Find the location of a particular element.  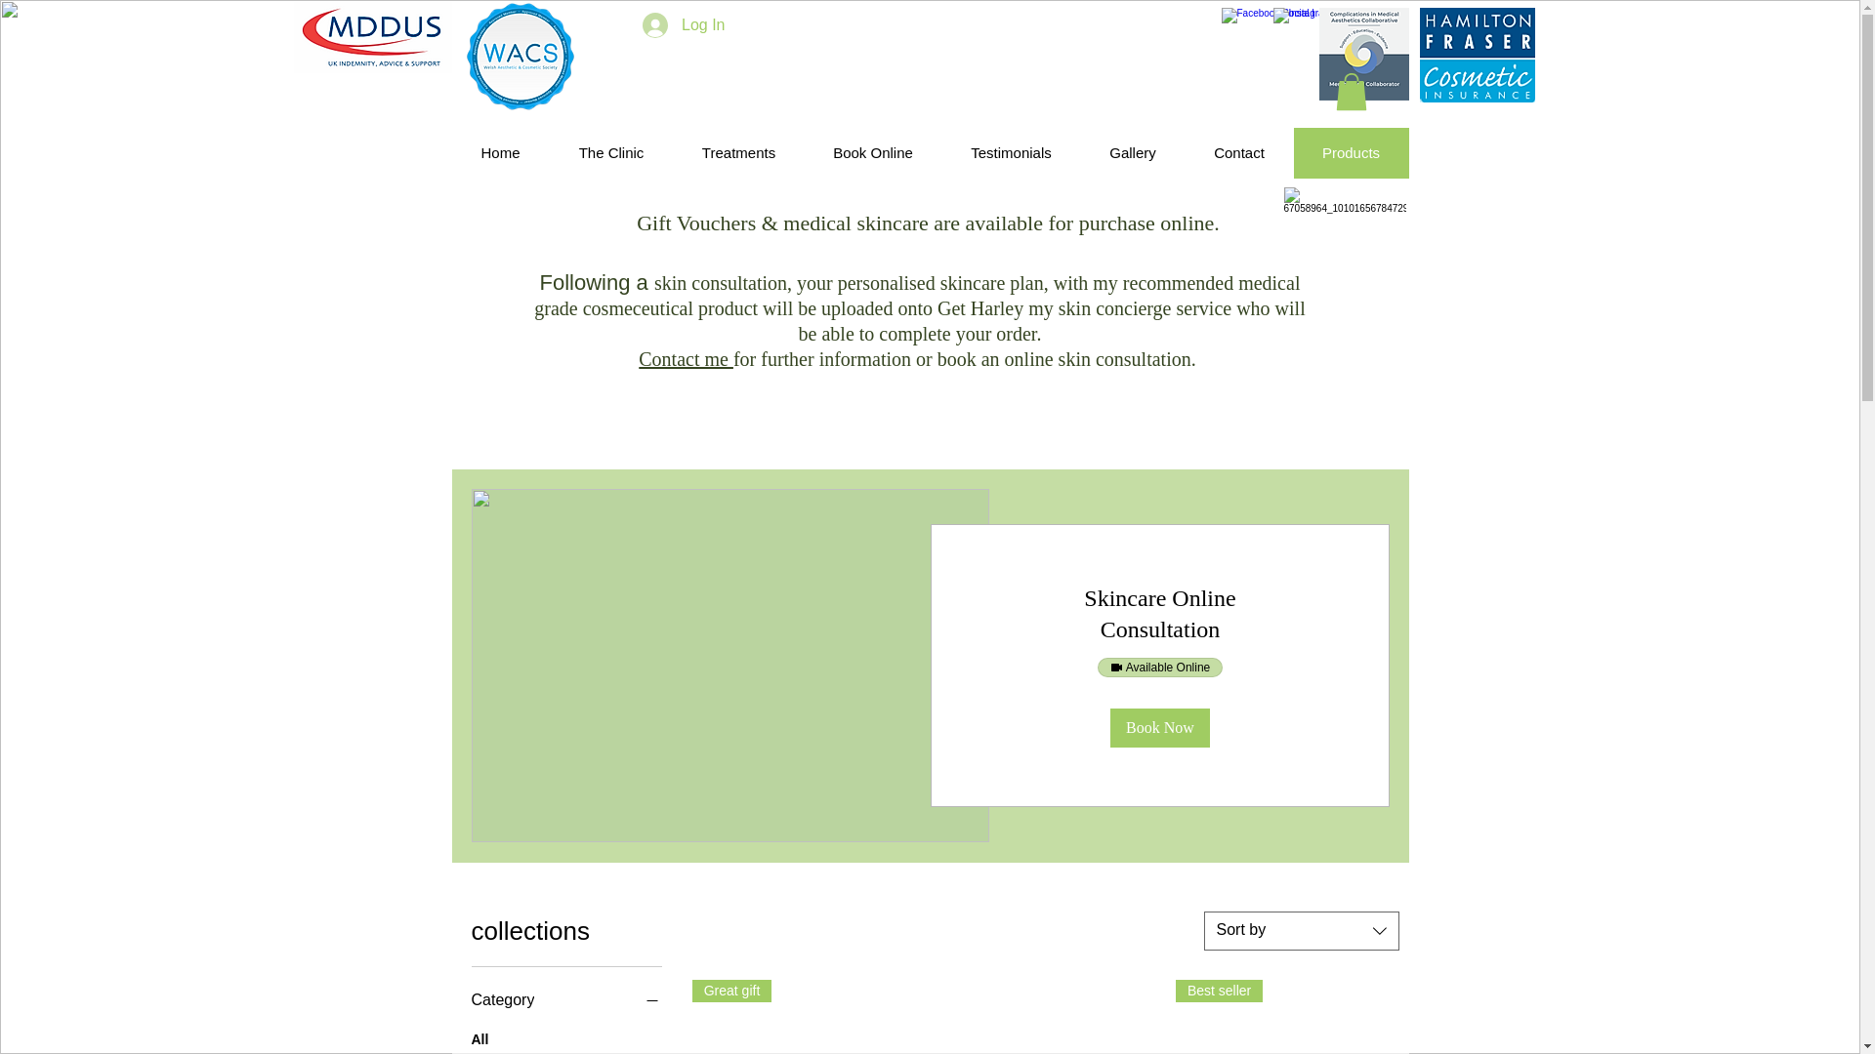

Sort by is located at coordinates (1301, 931).